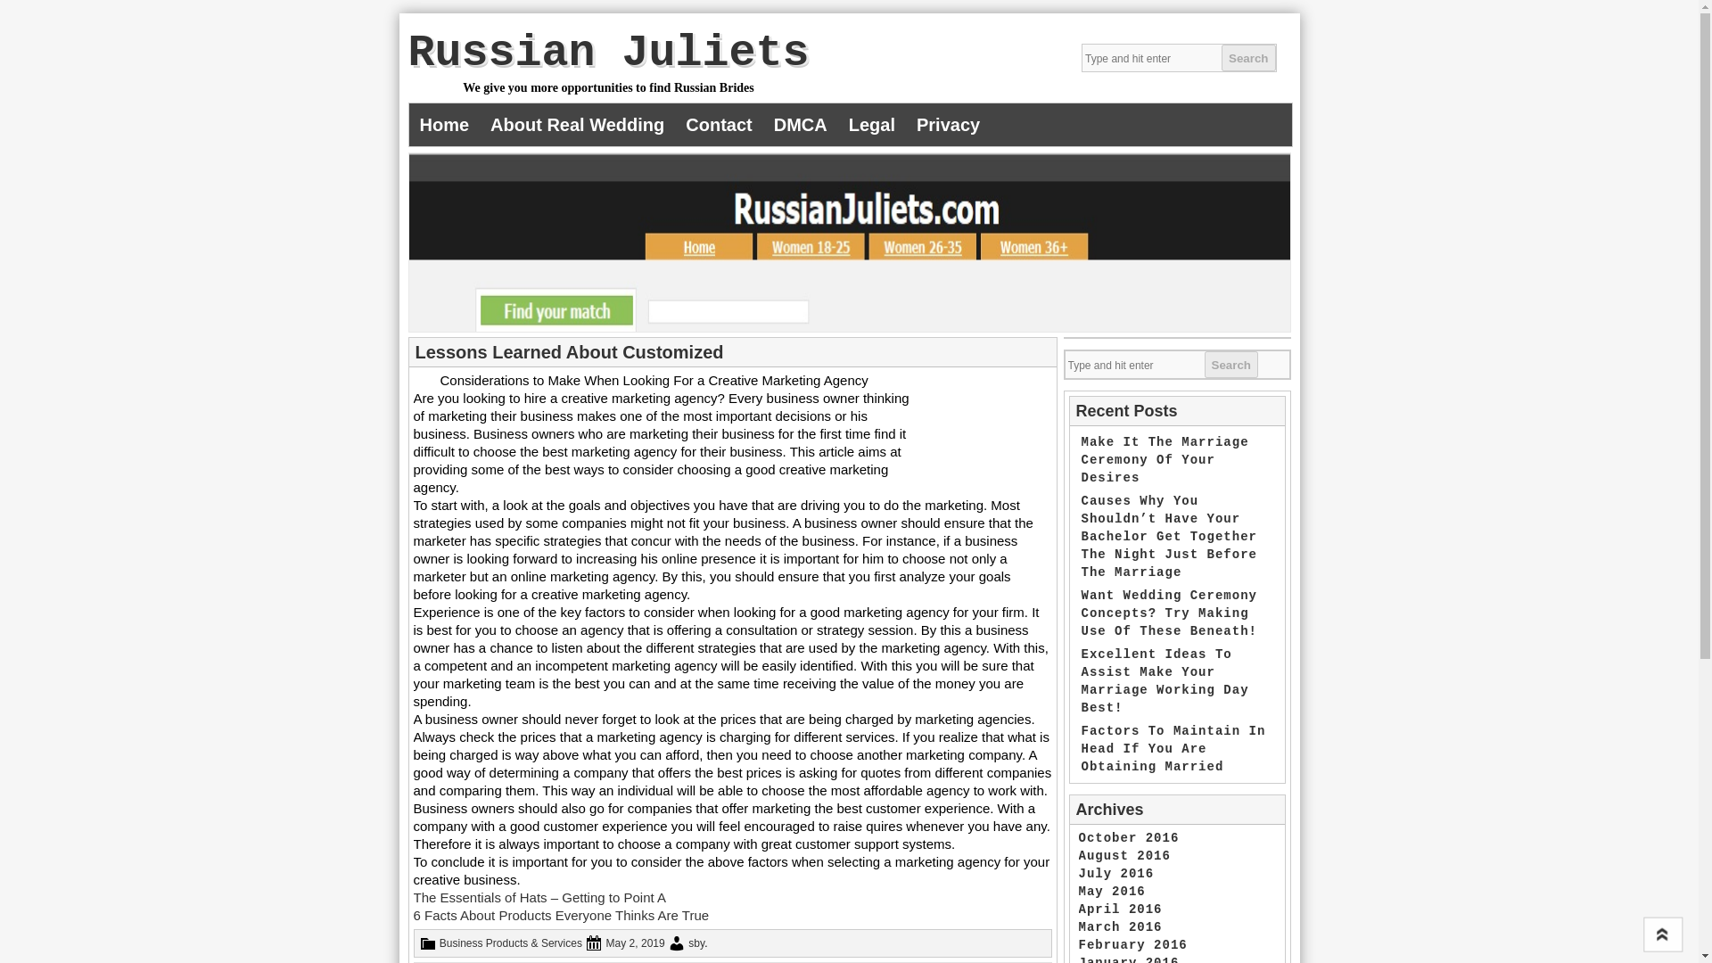  What do you see at coordinates (635, 942) in the screenshot?
I see `May 2, 2019` at bounding box center [635, 942].